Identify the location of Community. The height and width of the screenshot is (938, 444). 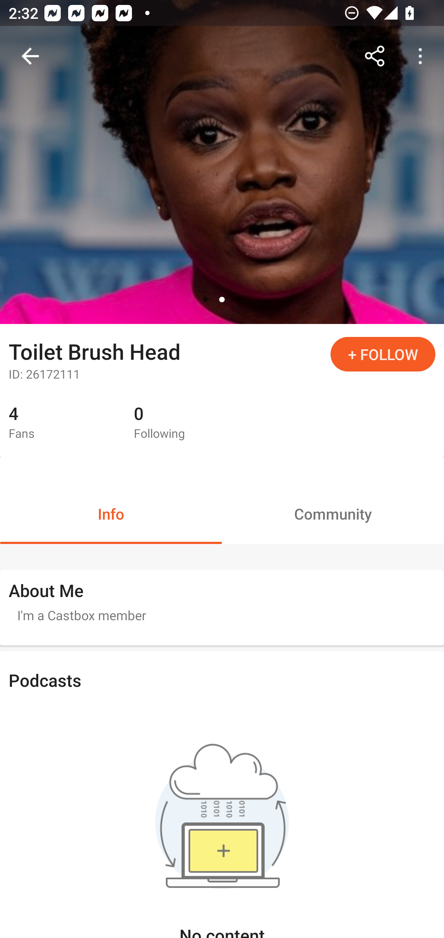
(333, 513).